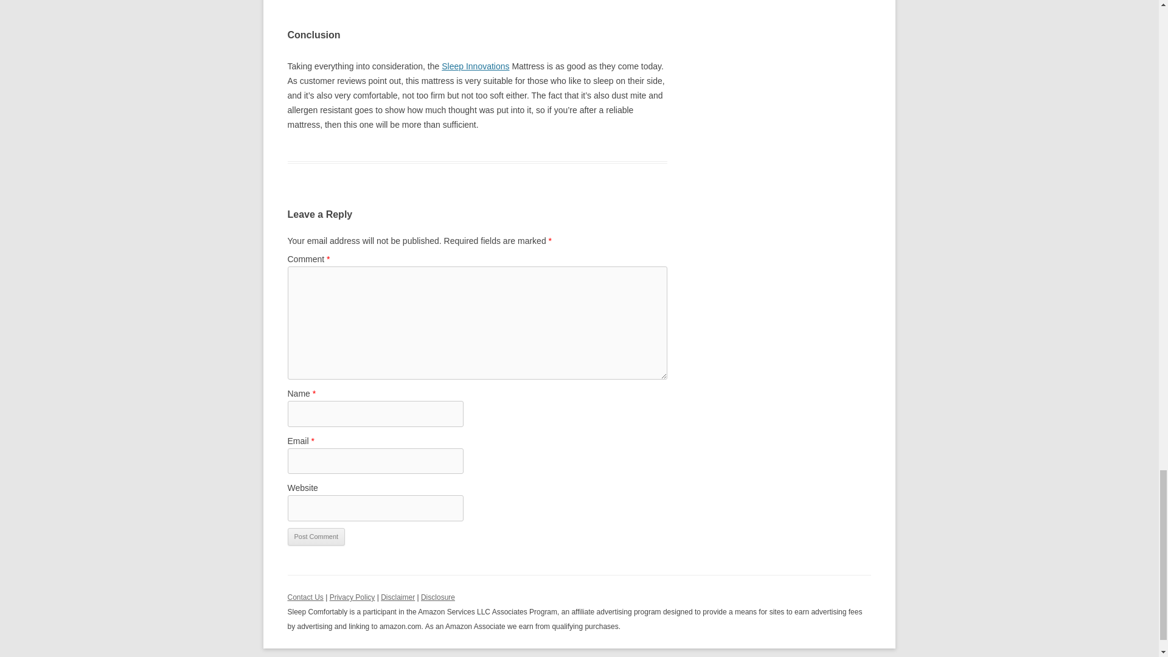 The width and height of the screenshot is (1168, 657). I want to click on Sleep Innovations, so click(475, 66).